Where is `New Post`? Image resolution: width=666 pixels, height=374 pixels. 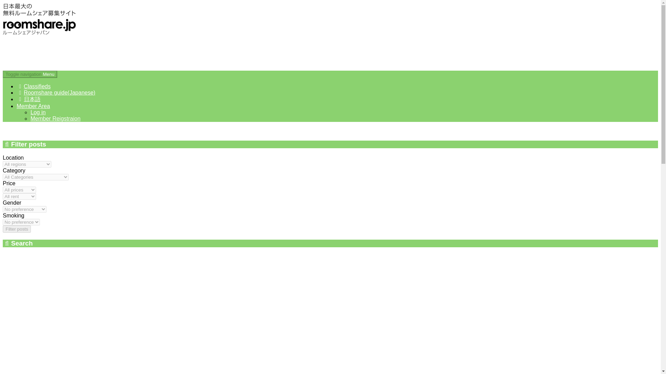 New Post is located at coordinates (18, 130).